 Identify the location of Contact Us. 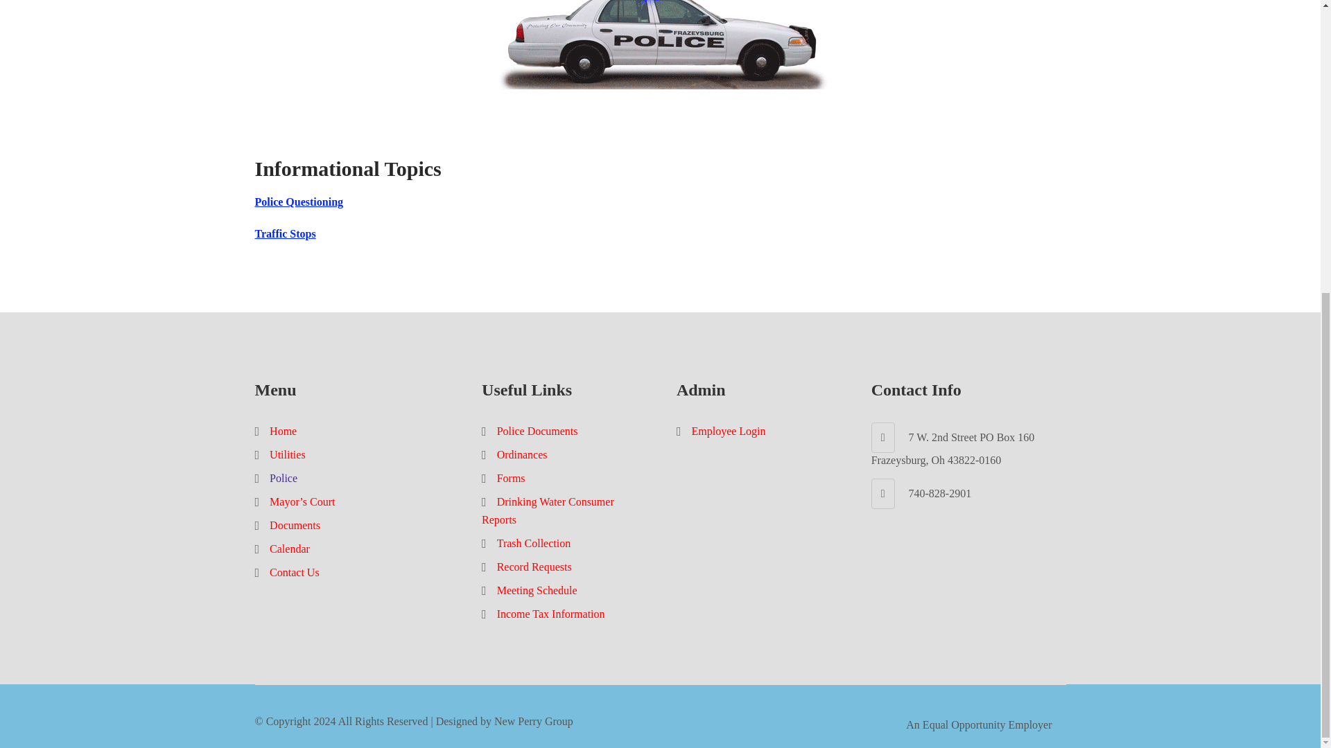
(294, 572).